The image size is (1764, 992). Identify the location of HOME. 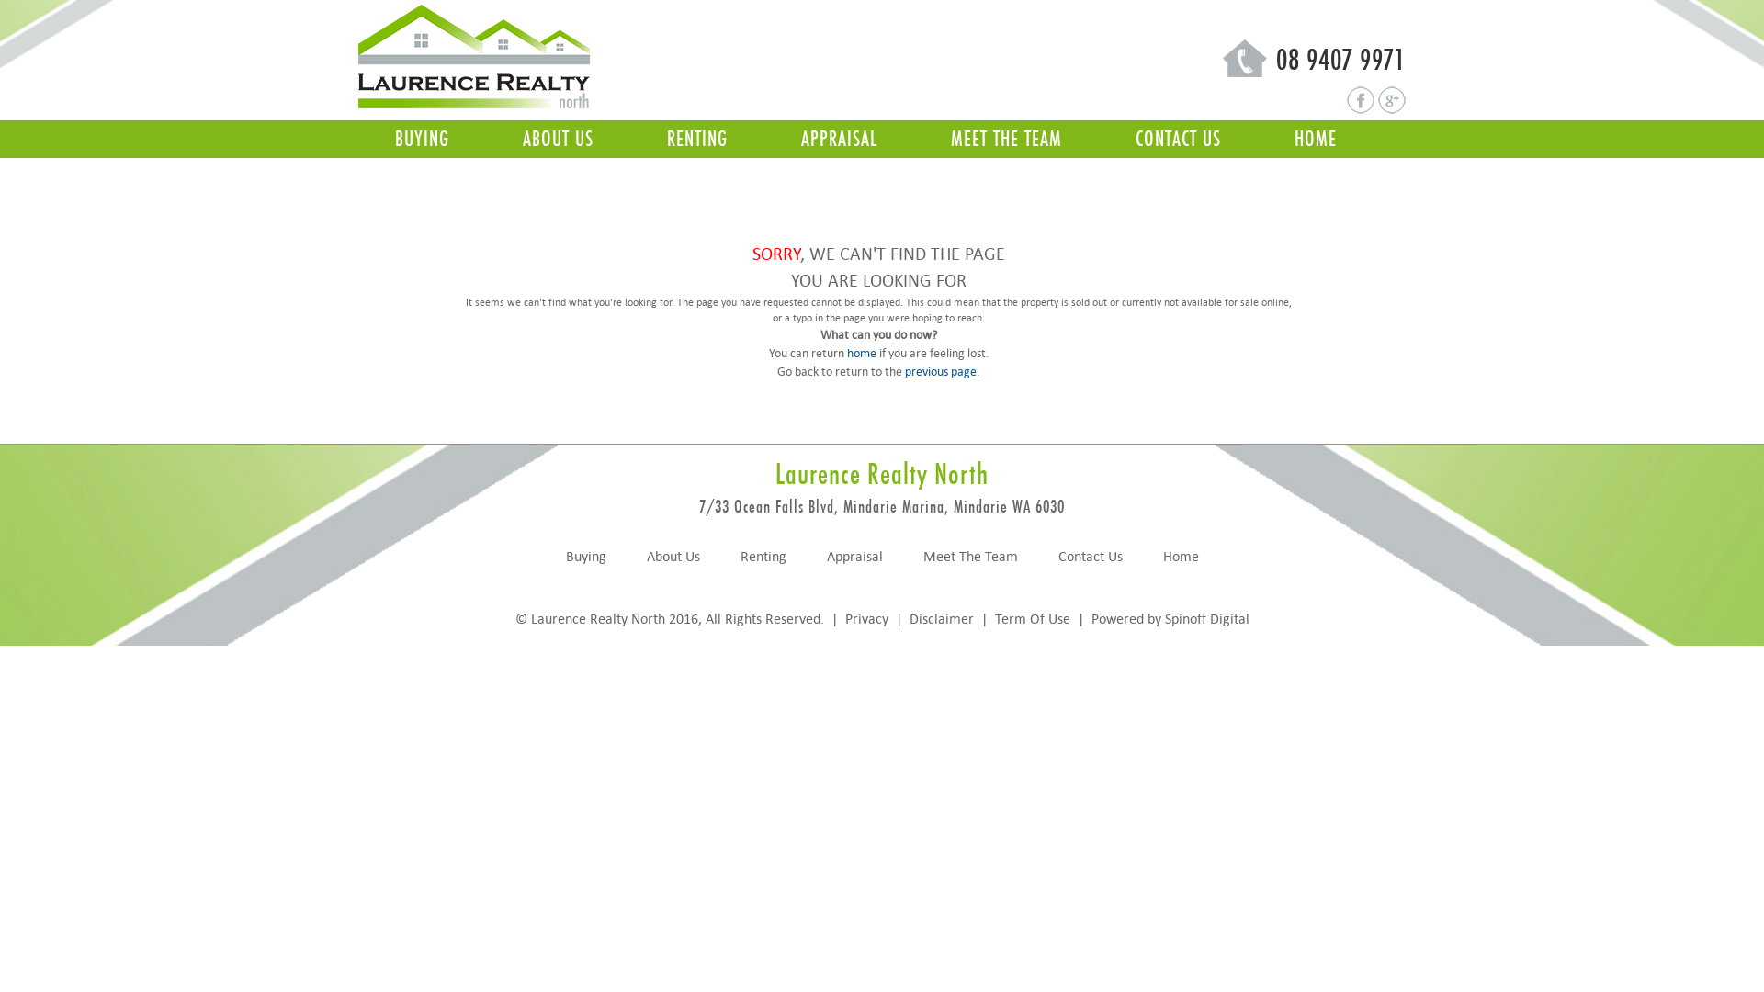
(1316, 139).